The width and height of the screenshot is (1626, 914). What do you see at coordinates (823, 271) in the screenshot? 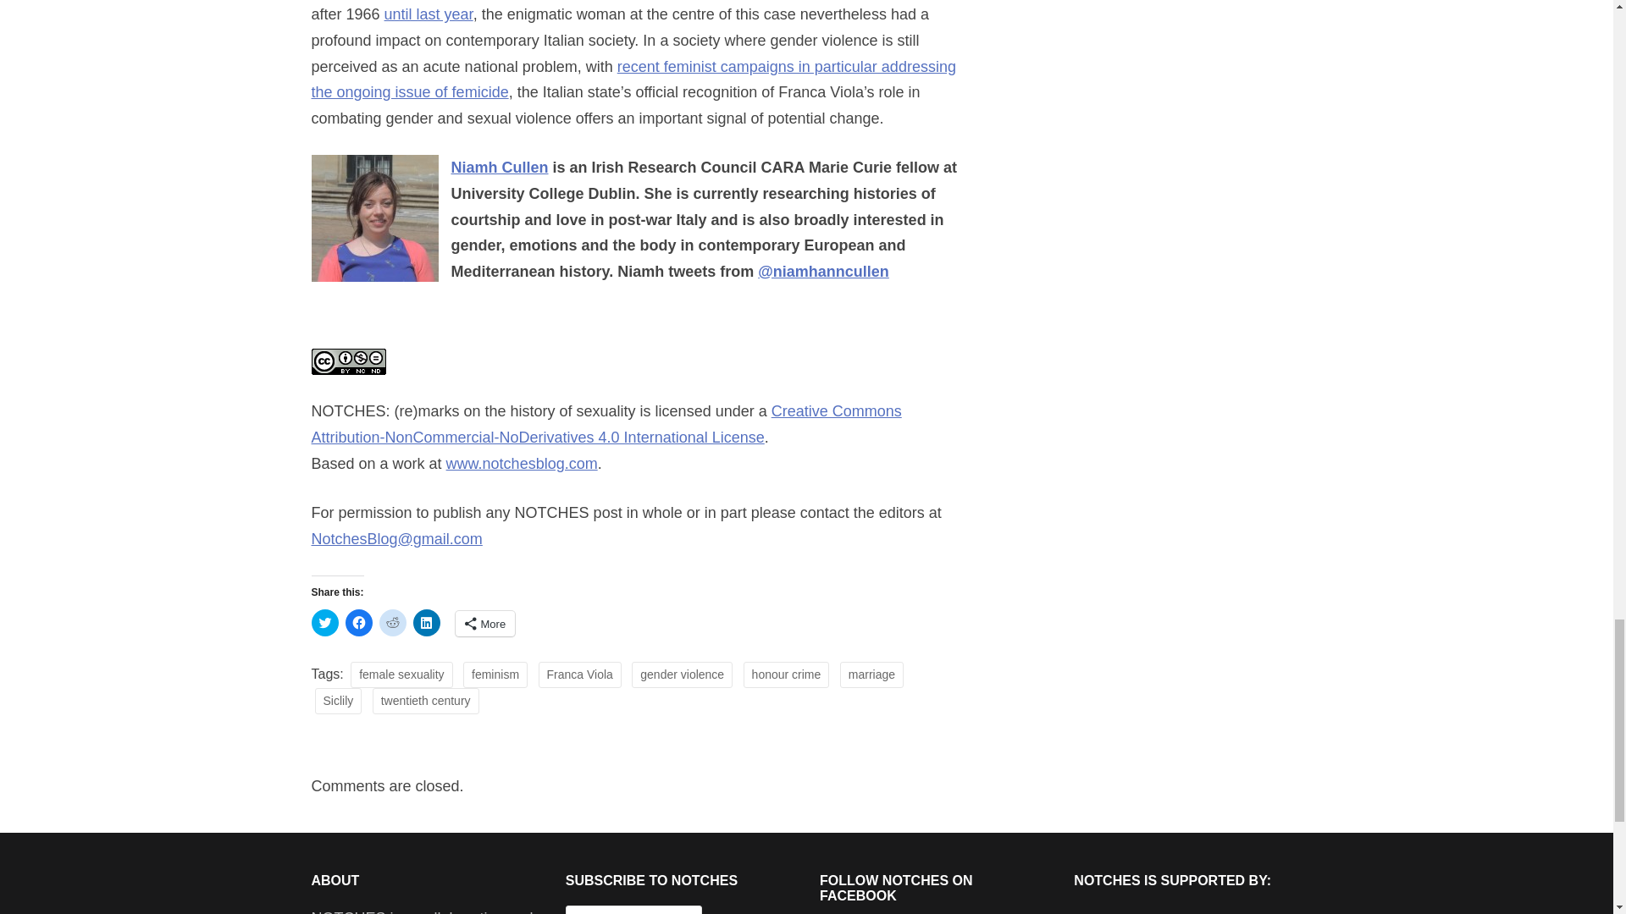
I see `Niamh Cullen: Twitter` at bounding box center [823, 271].